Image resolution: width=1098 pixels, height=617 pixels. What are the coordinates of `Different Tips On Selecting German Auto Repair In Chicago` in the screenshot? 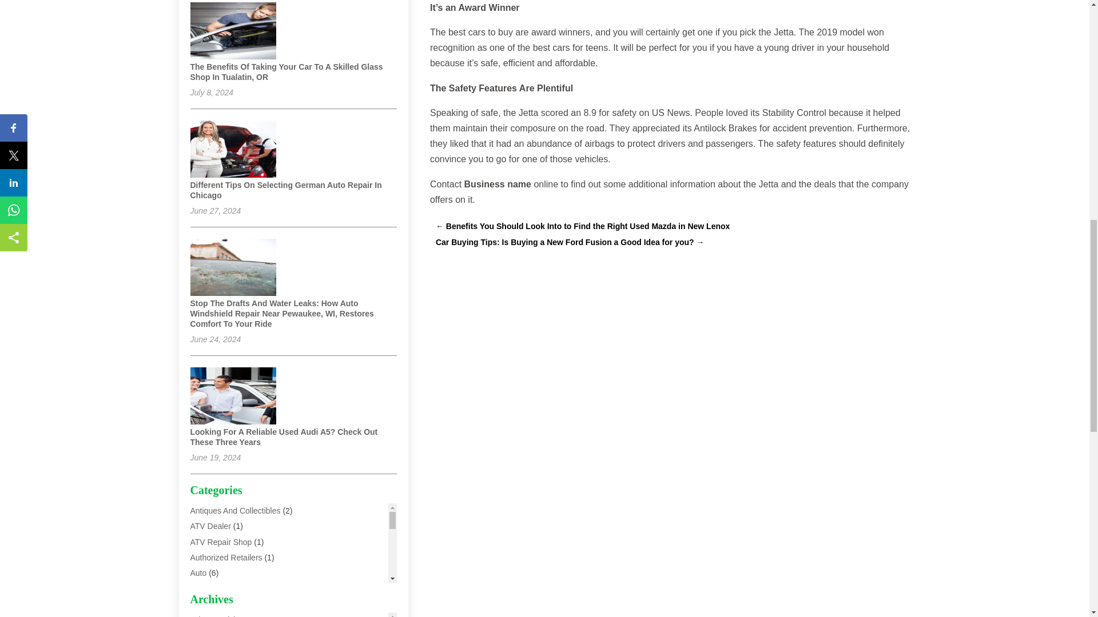 It's located at (285, 190).